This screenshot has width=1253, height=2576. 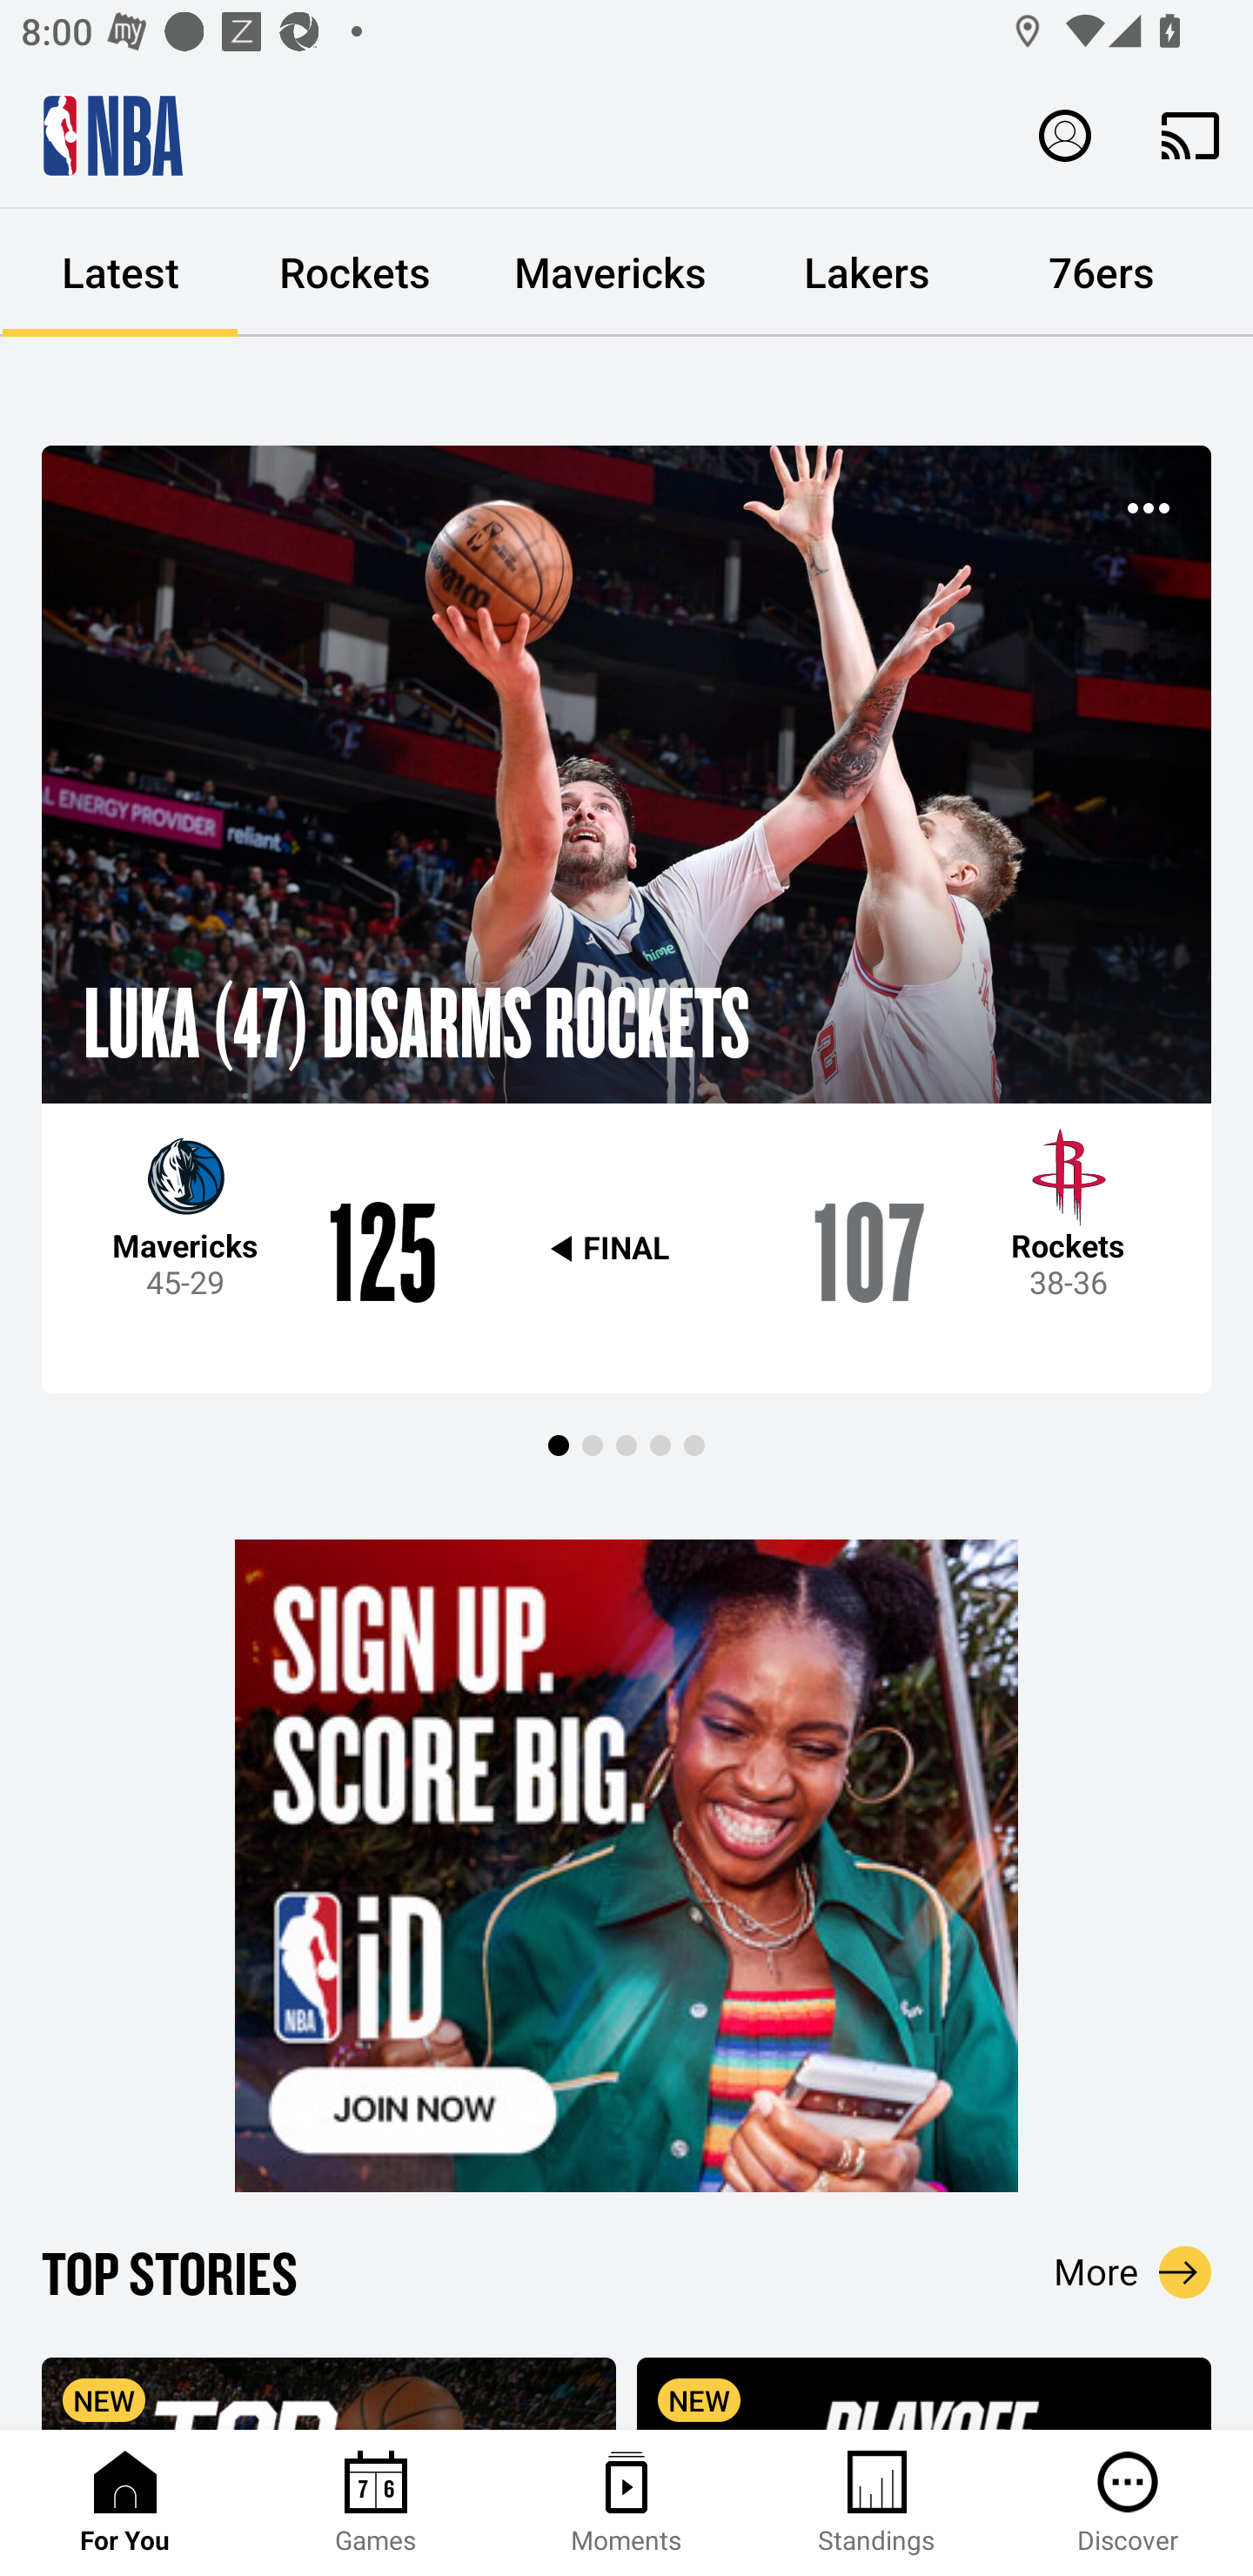 What do you see at coordinates (626, 2503) in the screenshot?
I see `Moments` at bounding box center [626, 2503].